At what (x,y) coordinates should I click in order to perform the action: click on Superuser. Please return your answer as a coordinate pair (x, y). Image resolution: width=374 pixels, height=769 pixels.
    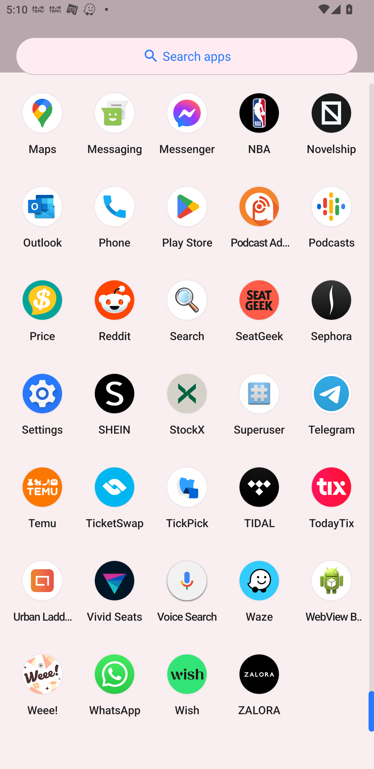
    Looking at the image, I should click on (259, 404).